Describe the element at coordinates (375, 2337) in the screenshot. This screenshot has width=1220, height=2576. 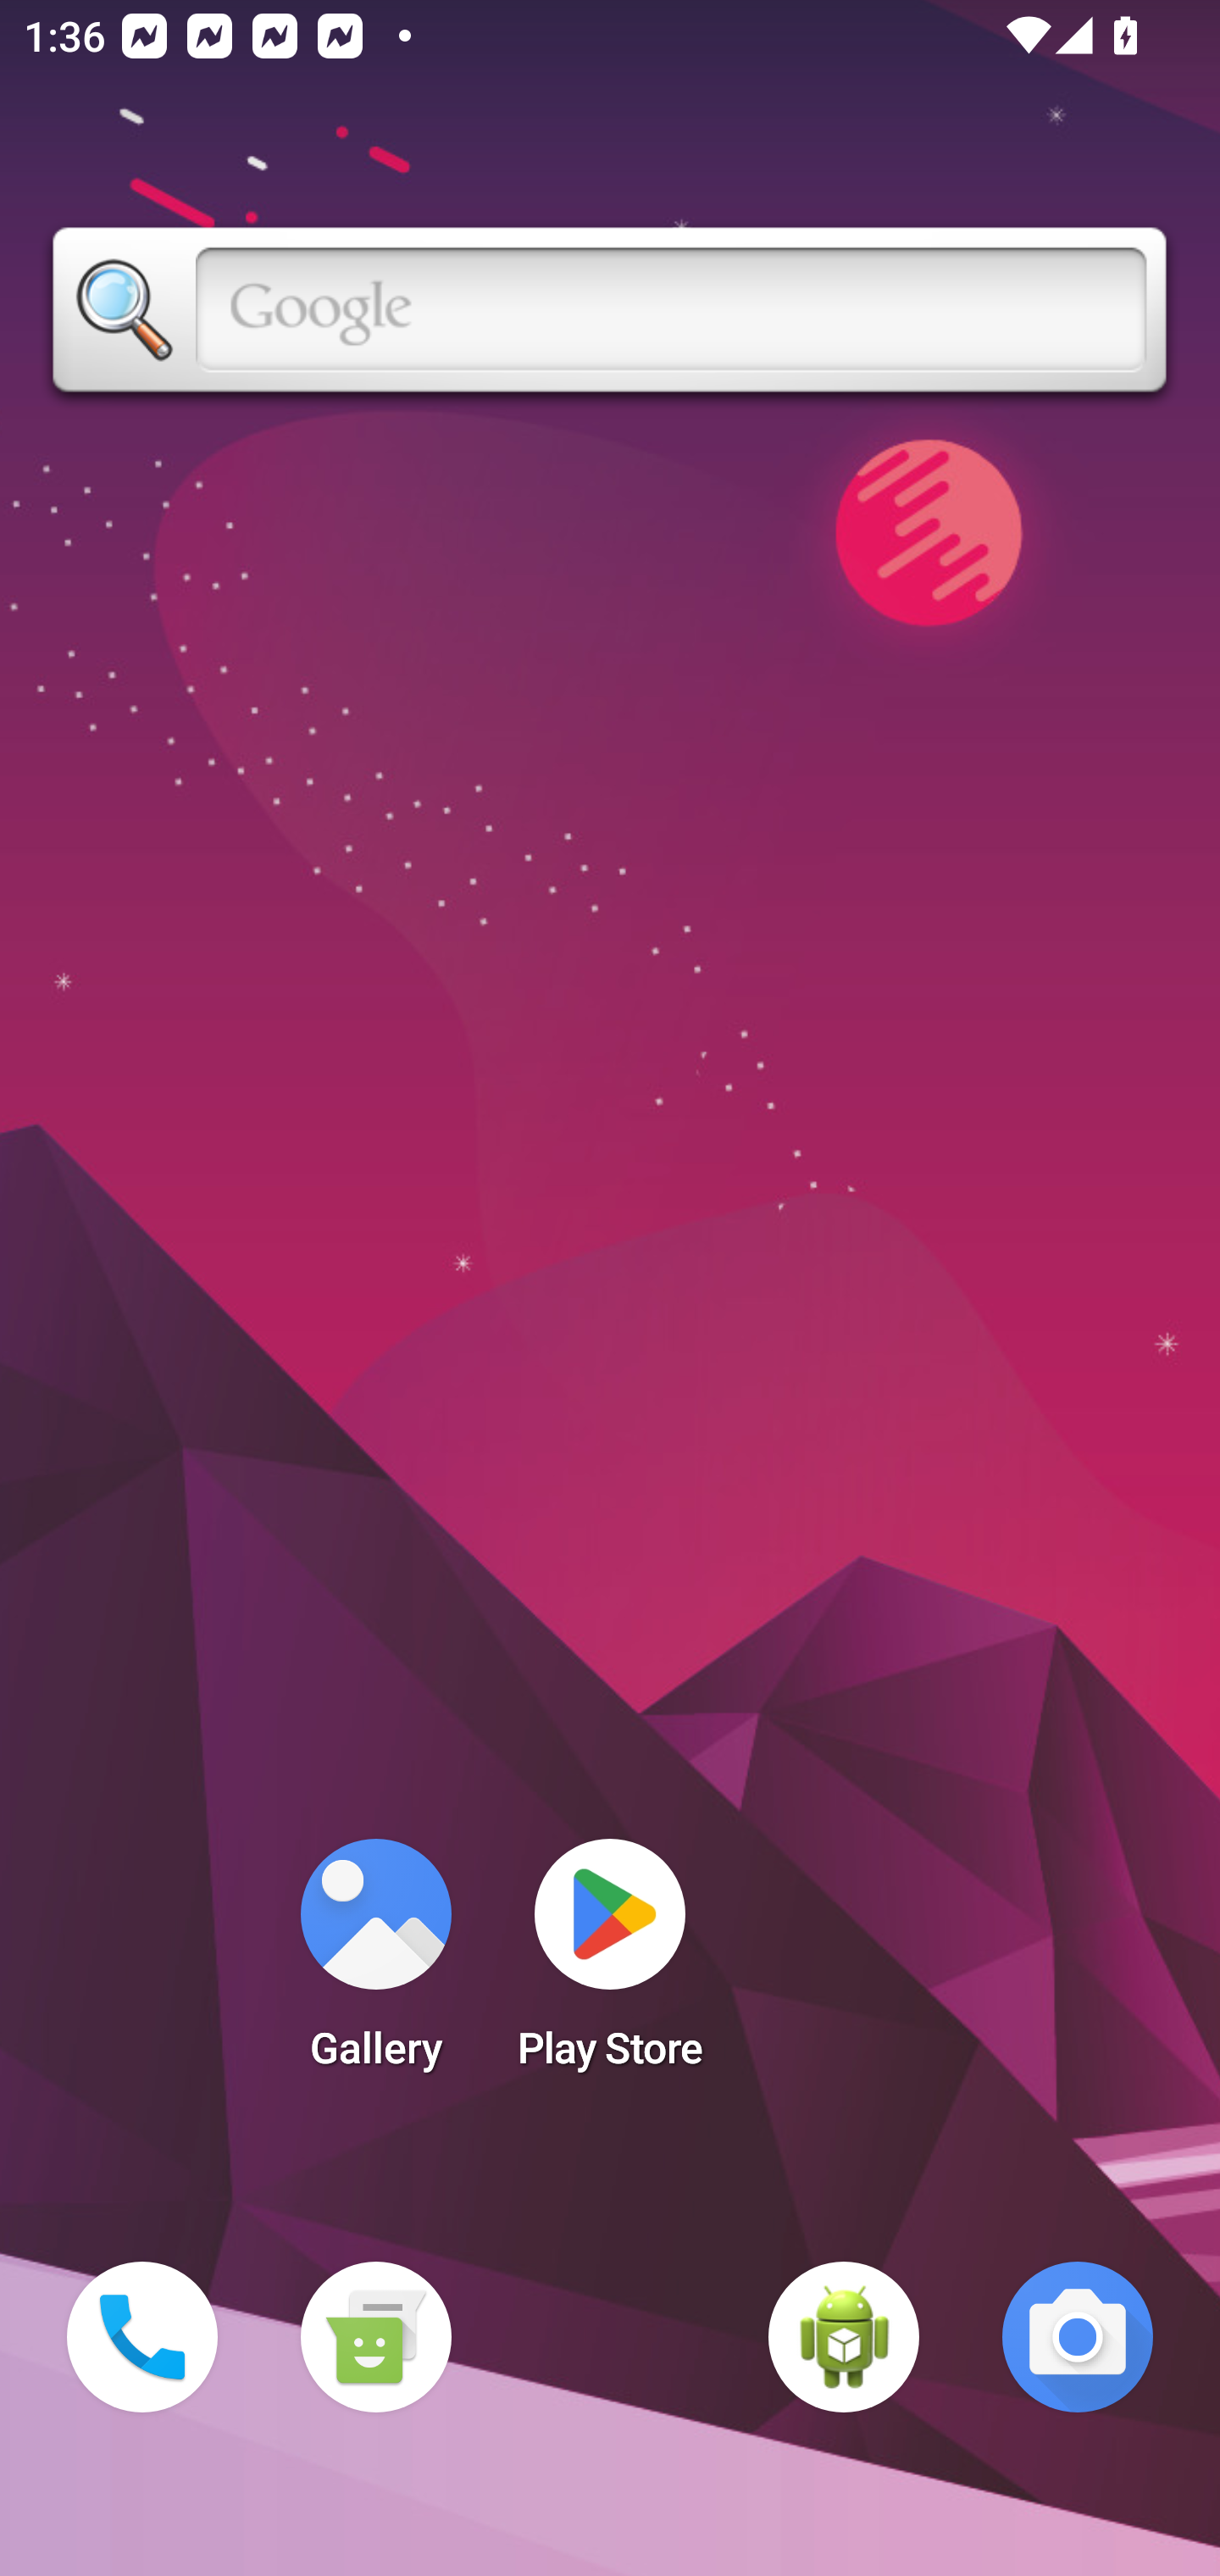
I see `Messaging` at that location.